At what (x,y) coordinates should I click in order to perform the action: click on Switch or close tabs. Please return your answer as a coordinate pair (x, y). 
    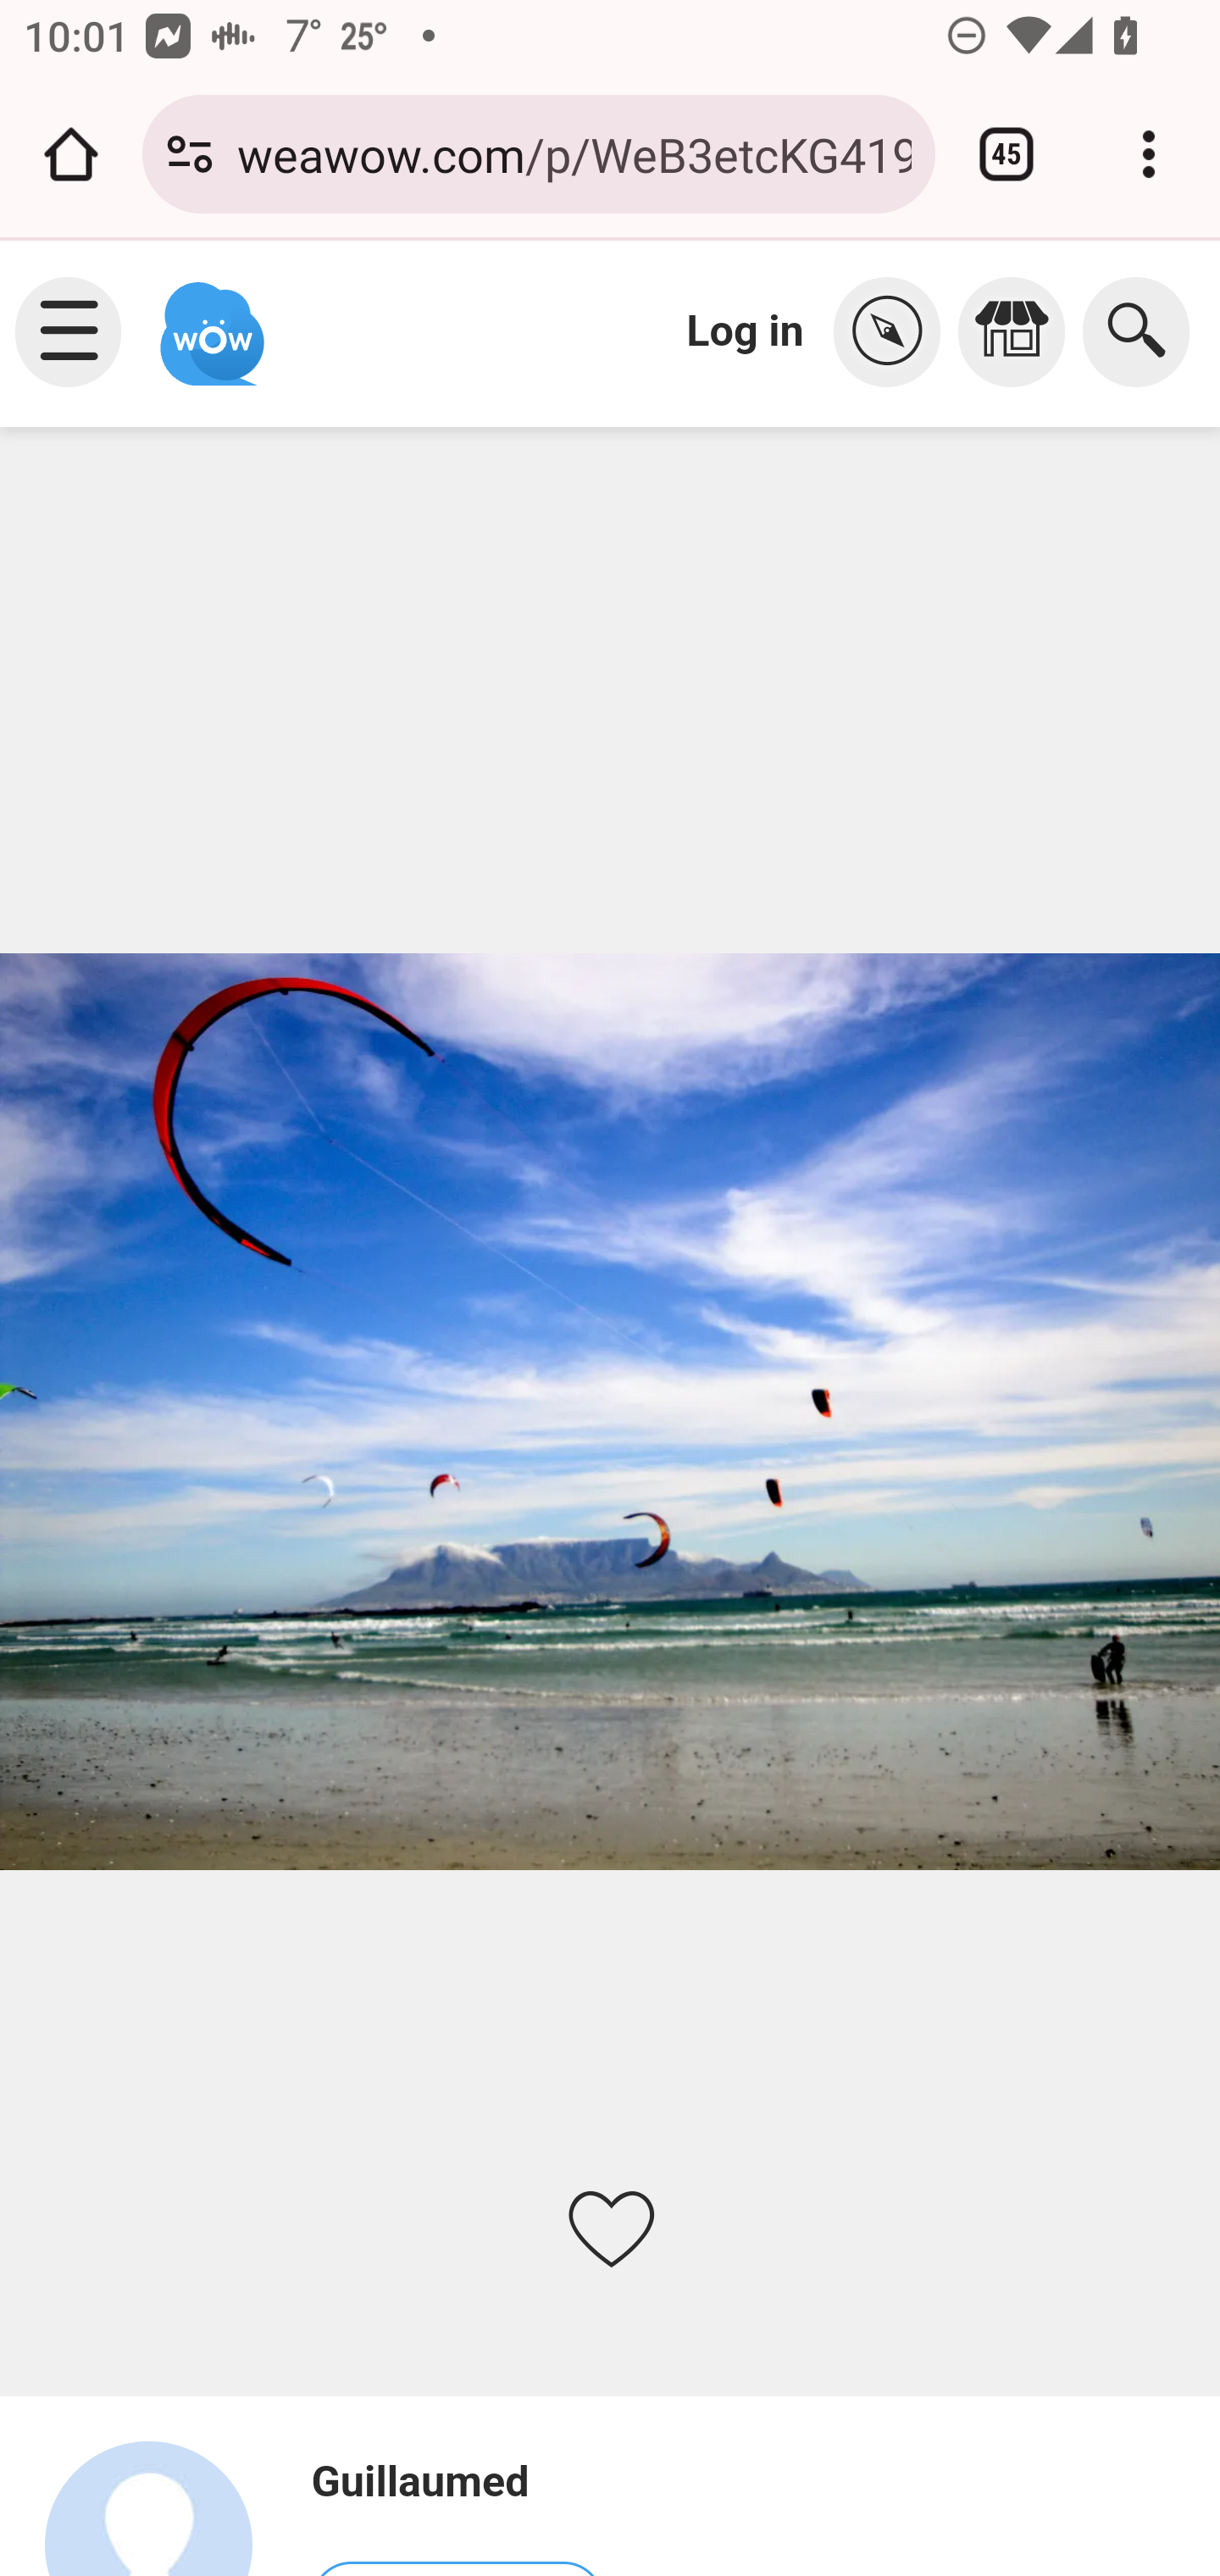
    Looking at the image, I should click on (1006, 154).